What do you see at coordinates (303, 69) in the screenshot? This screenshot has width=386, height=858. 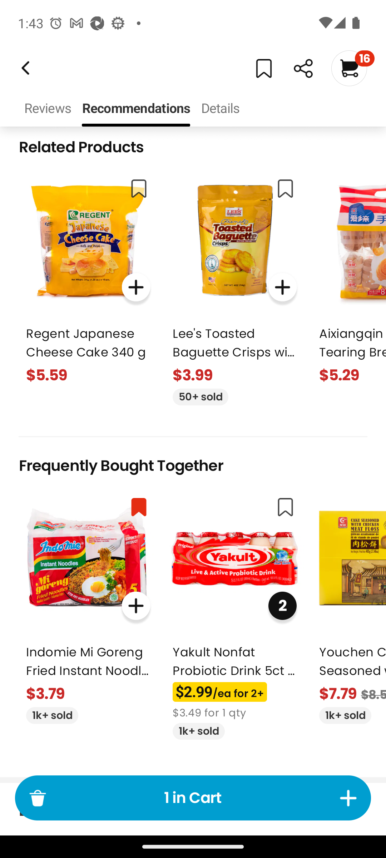 I see `Weee!` at bounding box center [303, 69].